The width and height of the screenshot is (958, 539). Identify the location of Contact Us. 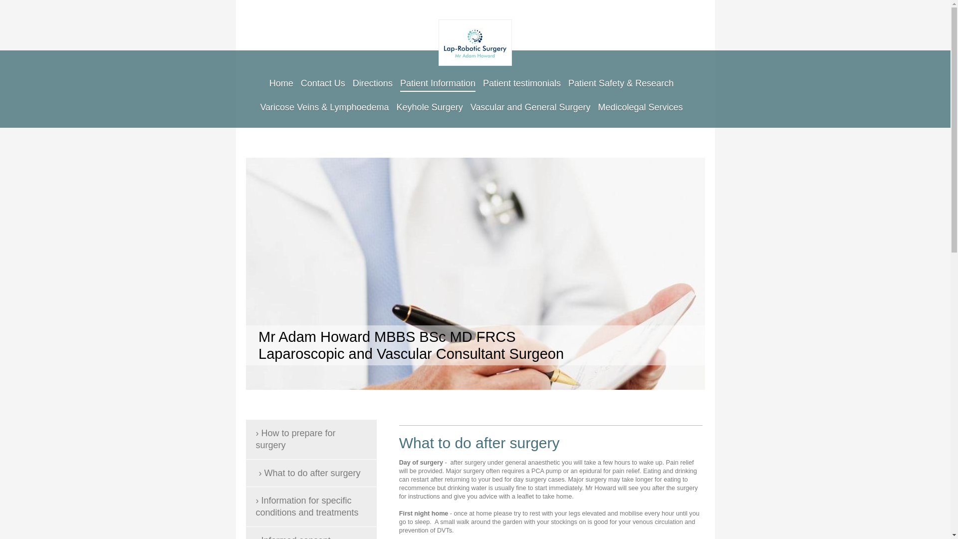
(322, 81).